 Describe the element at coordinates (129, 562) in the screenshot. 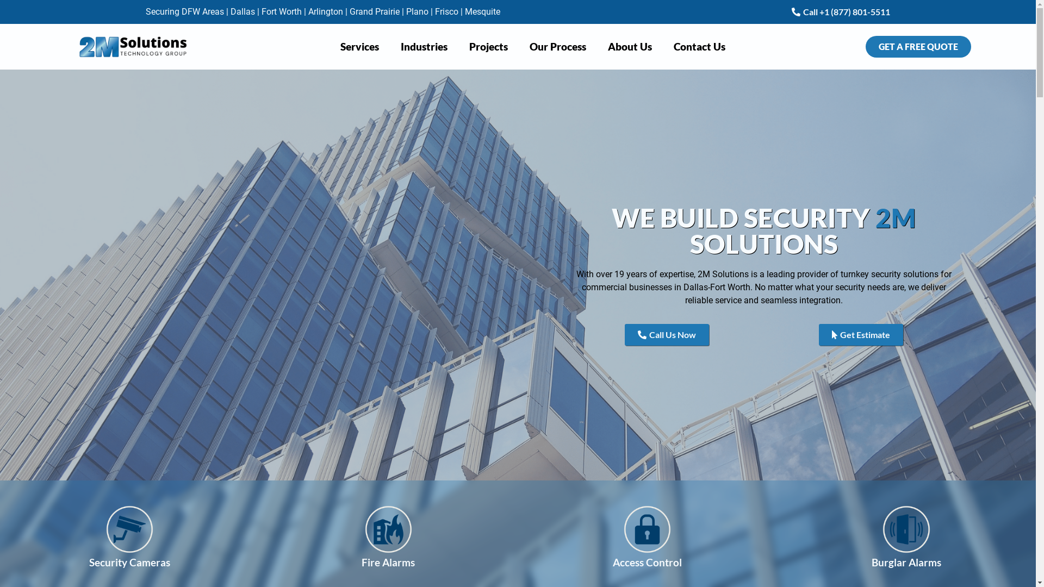

I see `Security Cameras` at that location.